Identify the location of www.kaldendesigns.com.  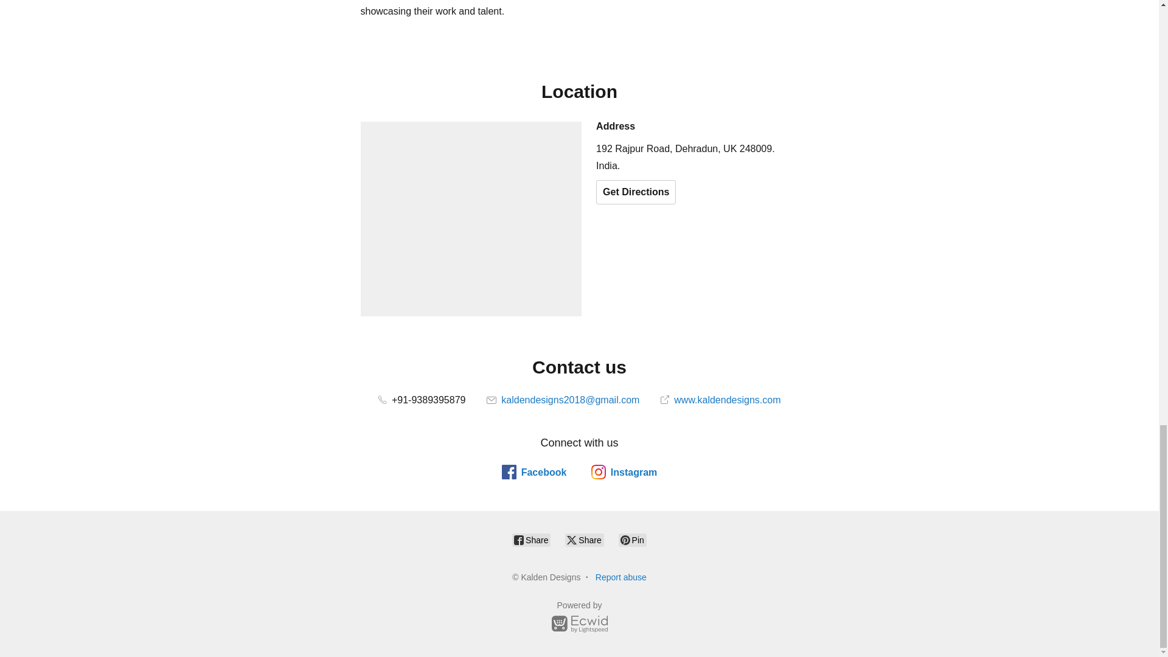
(721, 400).